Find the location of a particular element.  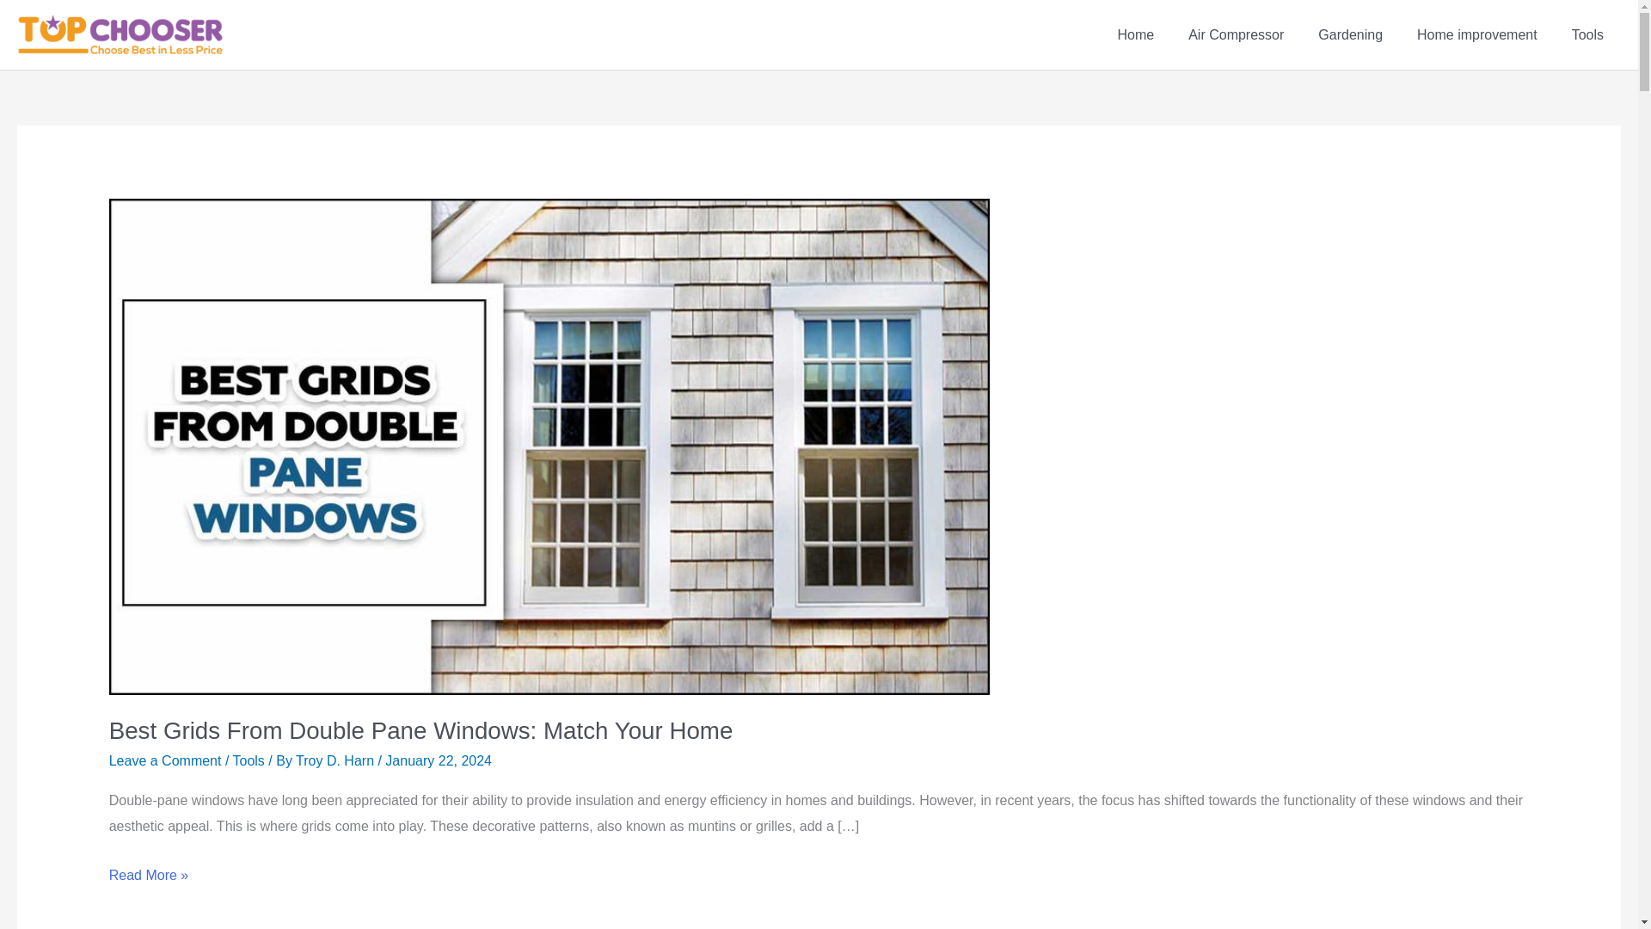

Gardening is located at coordinates (1350, 34).